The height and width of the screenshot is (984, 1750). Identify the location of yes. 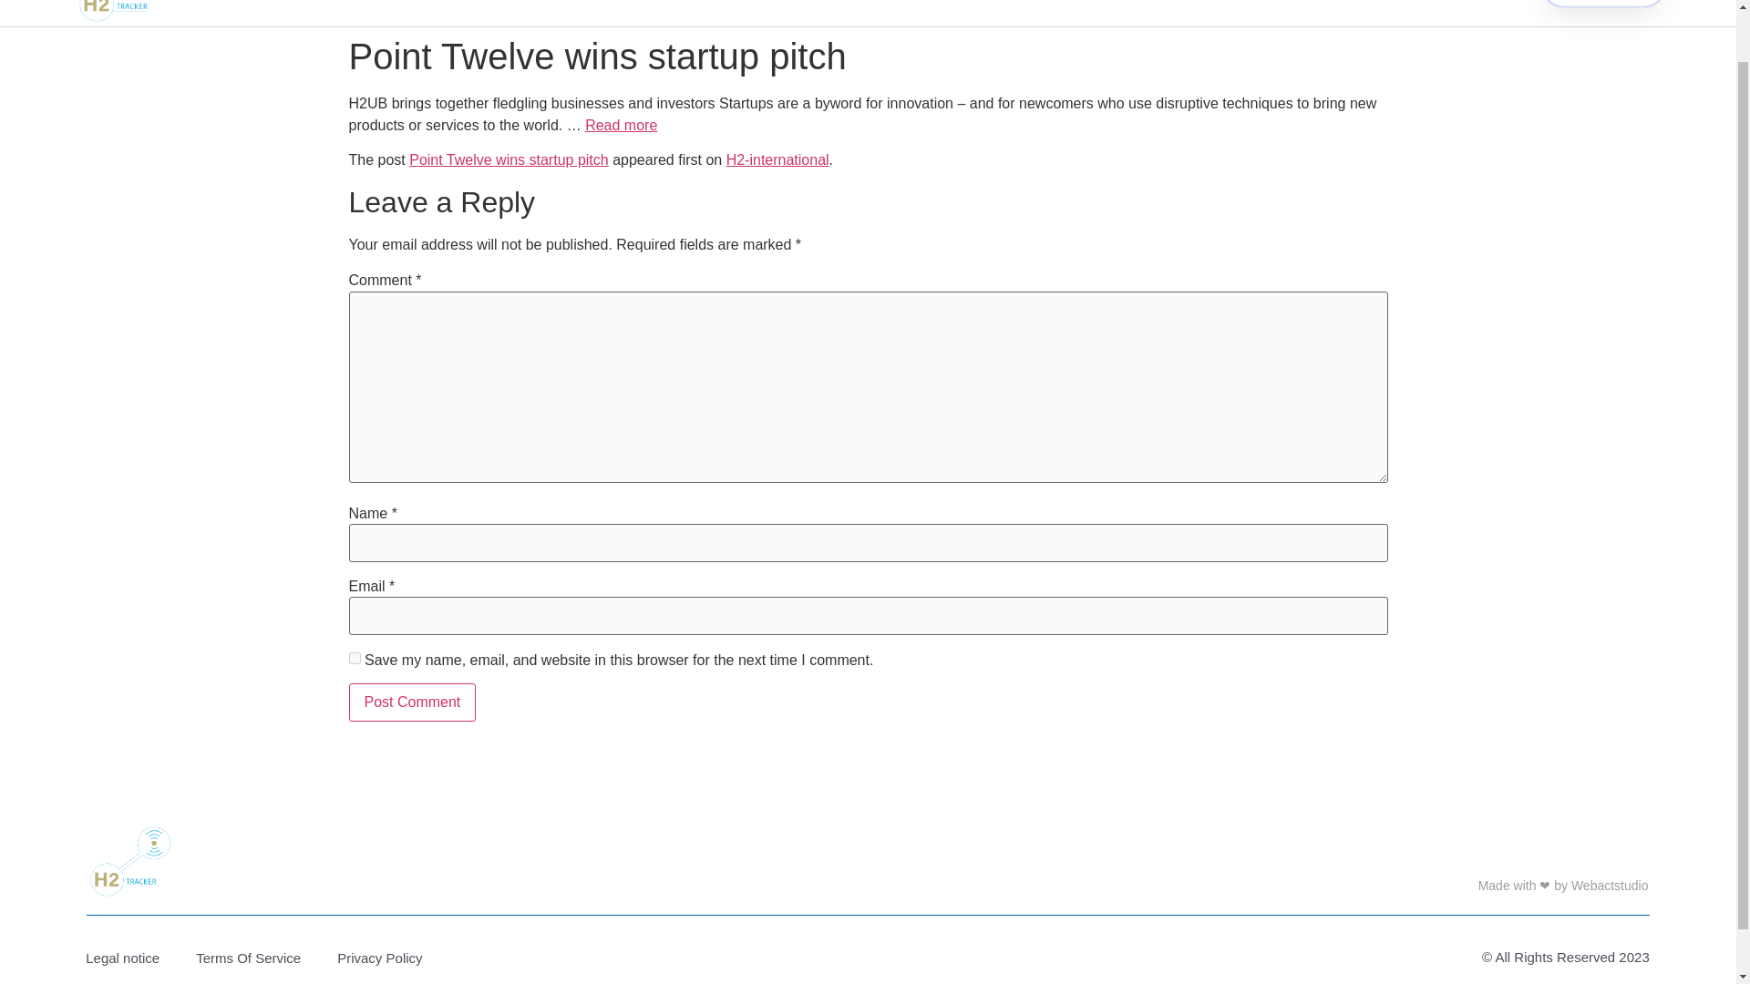
(354, 658).